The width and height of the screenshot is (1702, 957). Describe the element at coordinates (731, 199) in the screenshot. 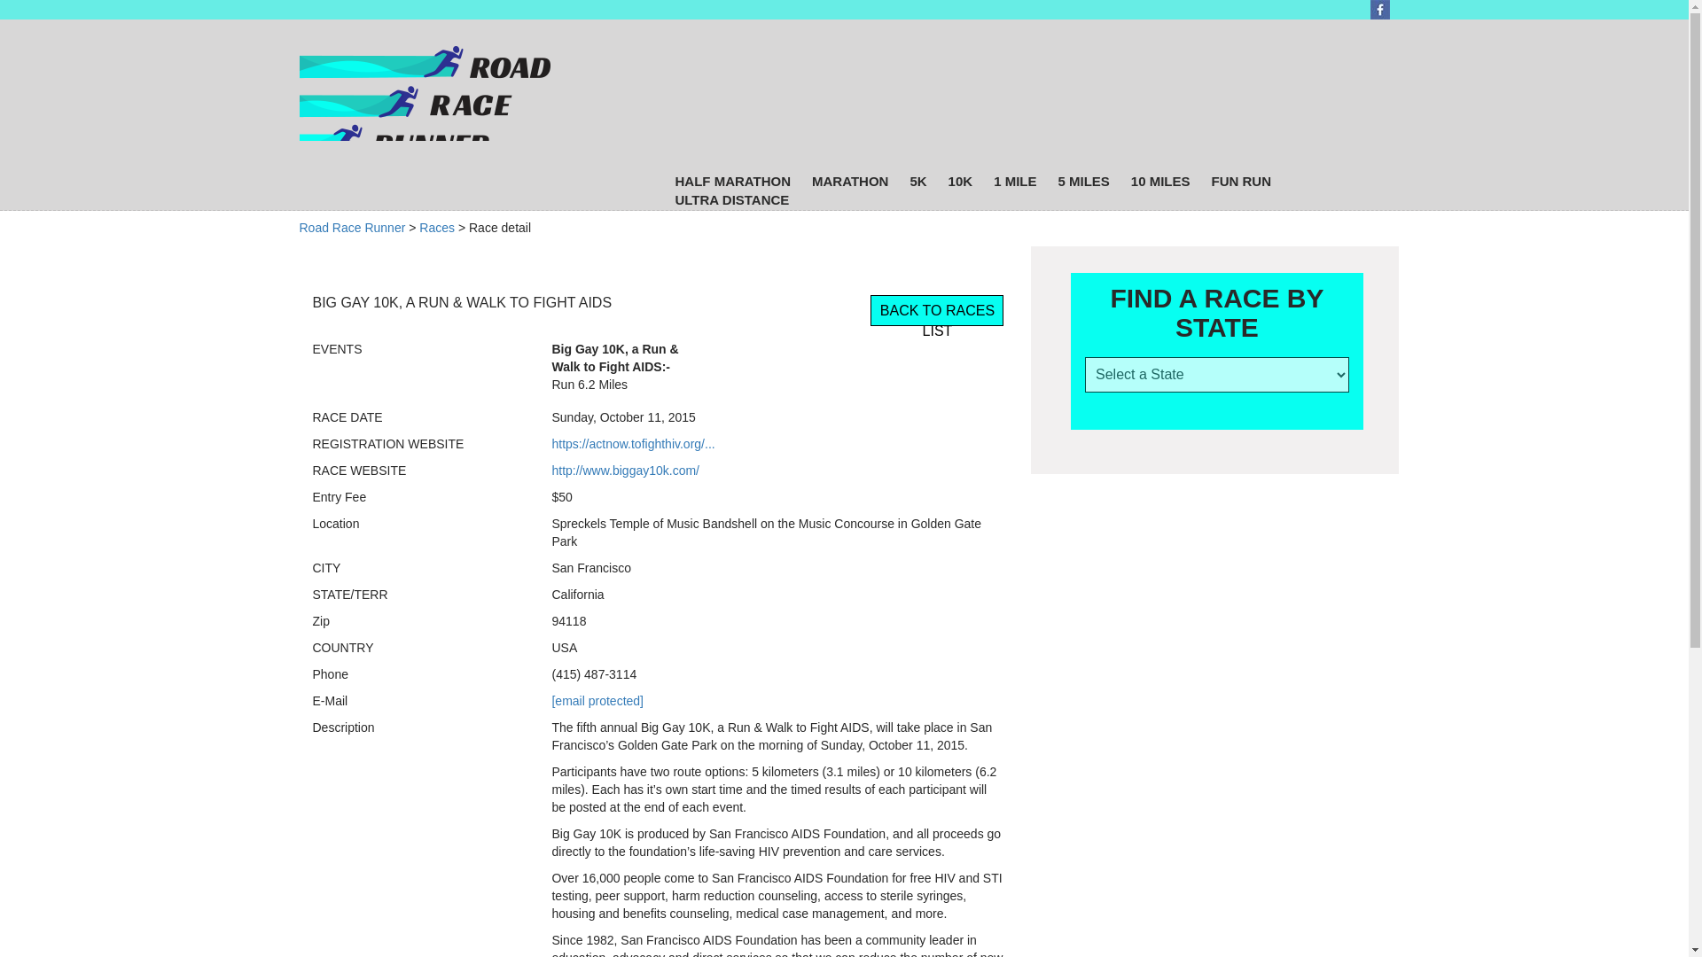

I see `ULTRA DISTANCE` at that location.